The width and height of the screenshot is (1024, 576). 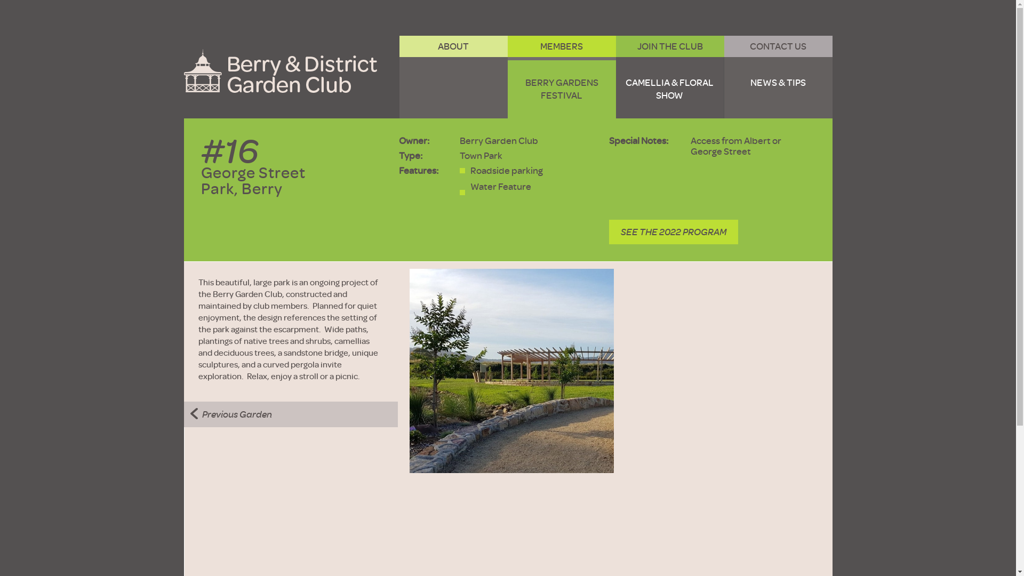 I want to click on CAMELLIA & FLORAL SHOW, so click(x=670, y=90).